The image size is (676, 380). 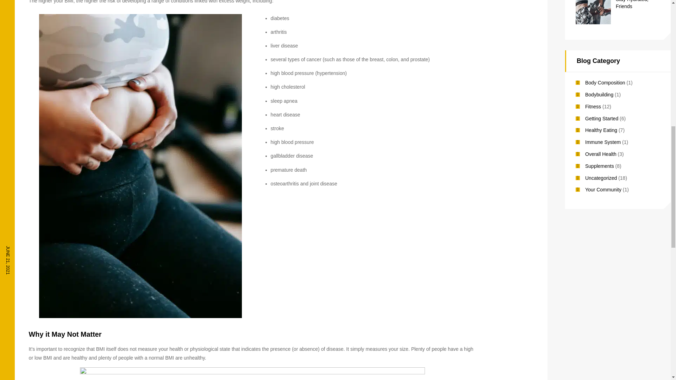 What do you see at coordinates (8, 260) in the screenshot?
I see `JUNE 21, 2021` at bounding box center [8, 260].